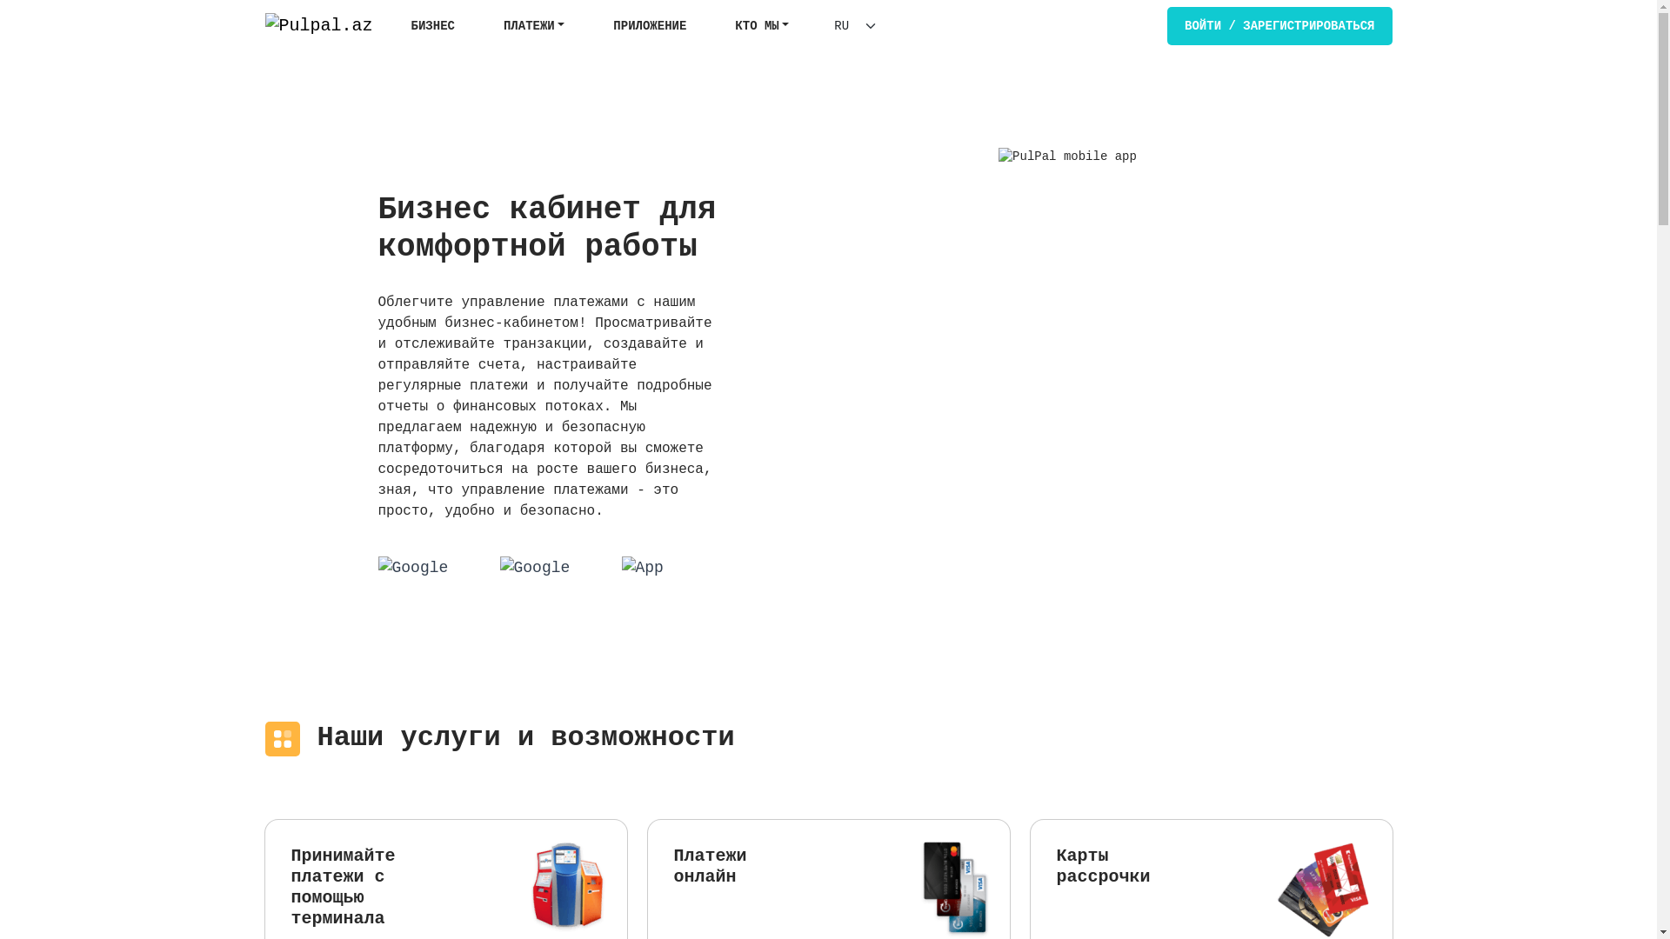 This screenshot has height=939, width=1670. What do you see at coordinates (1364, 322) in the screenshot?
I see `Next` at bounding box center [1364, 322].